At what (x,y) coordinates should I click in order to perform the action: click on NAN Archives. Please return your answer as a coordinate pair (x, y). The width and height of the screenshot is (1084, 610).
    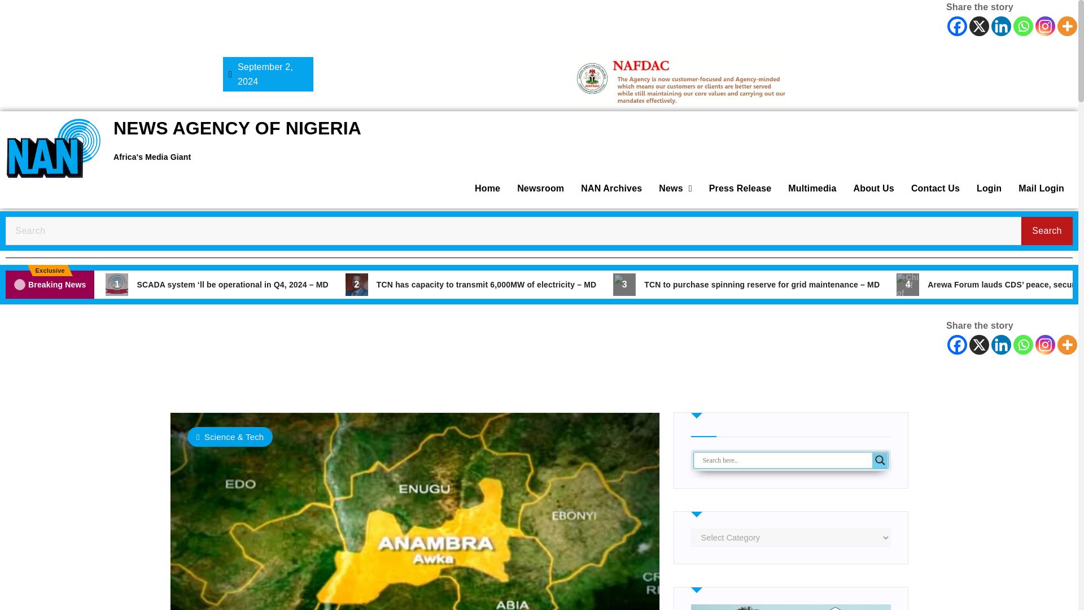
    Looking at the image, I should click on (611, 188).